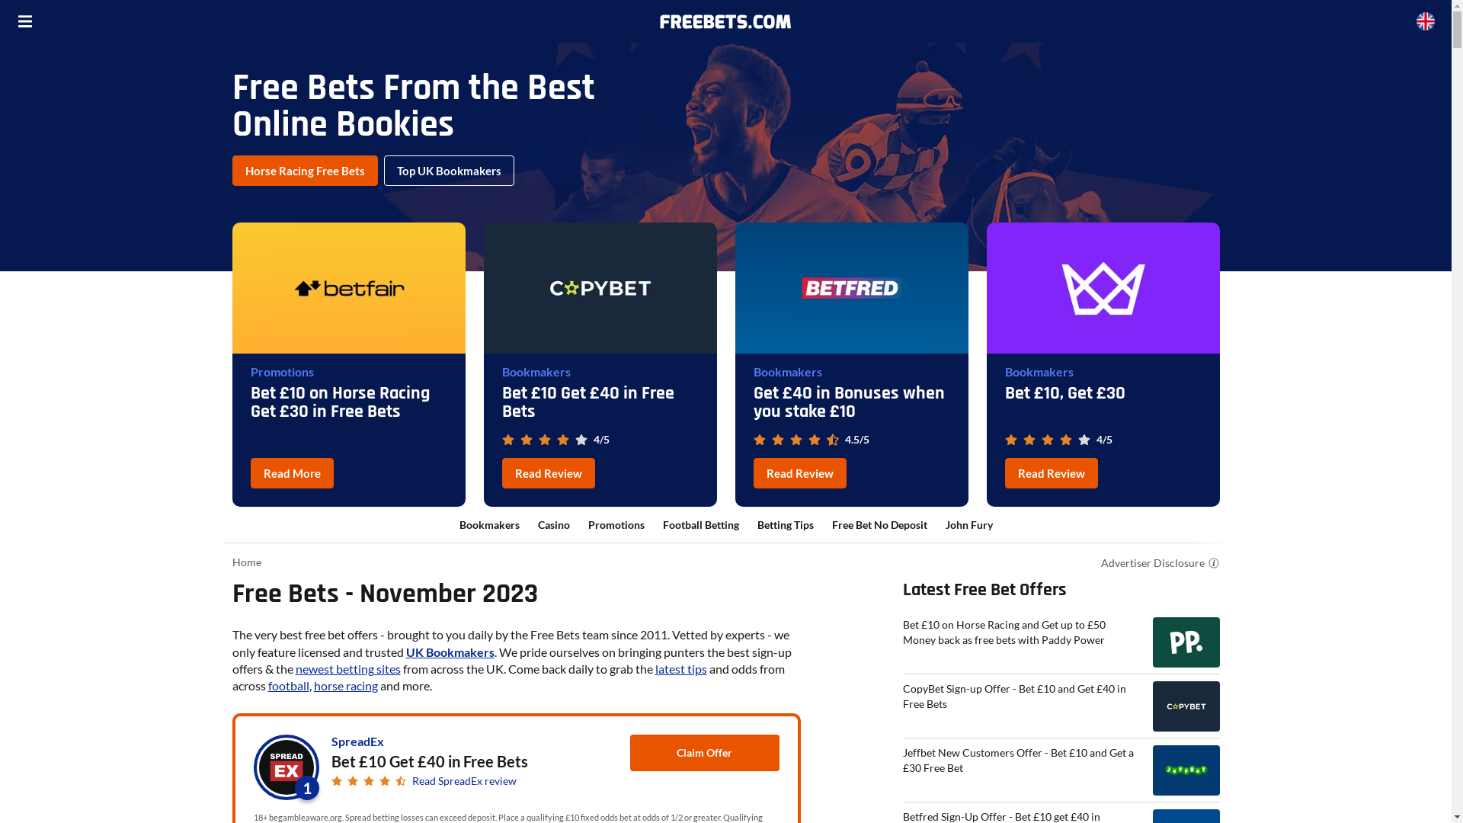 Image resolution: width=1463 pixels, height=823 pixels. Describe the element at coordinates (489, 525) in the screenshot. I see `Bookmakers` at that location.